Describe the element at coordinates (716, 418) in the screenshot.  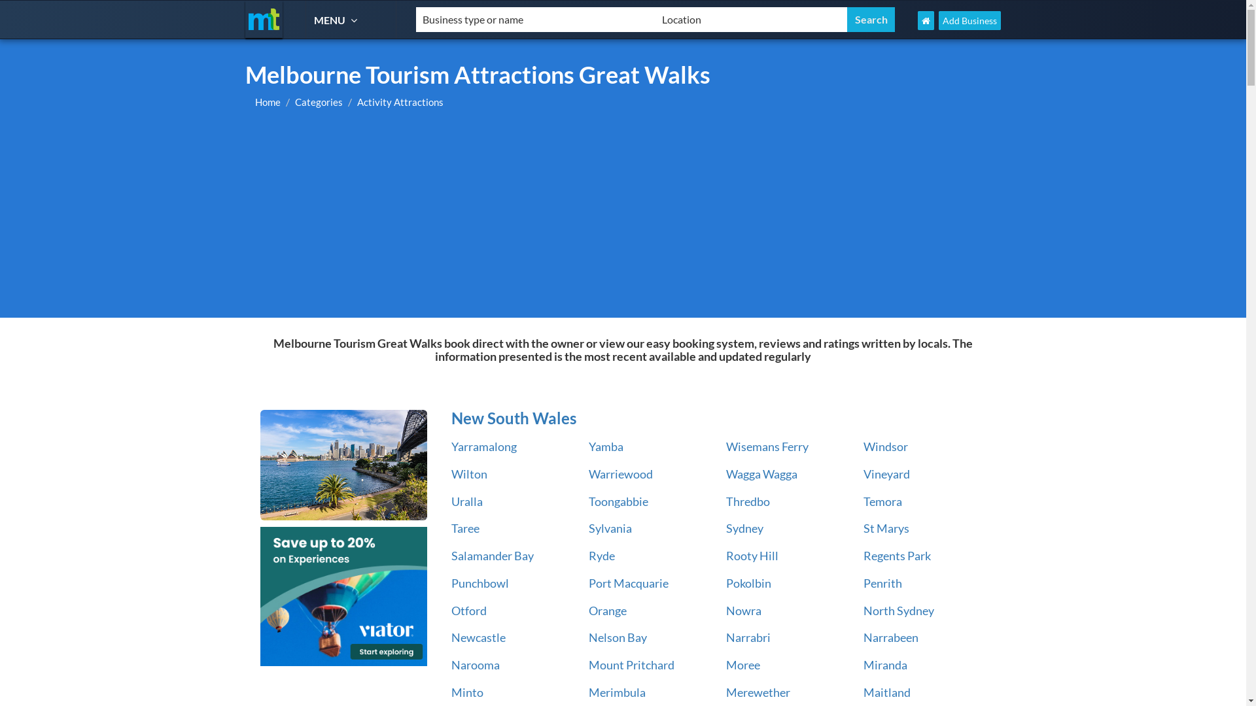
I see `New South Wales` at that location.